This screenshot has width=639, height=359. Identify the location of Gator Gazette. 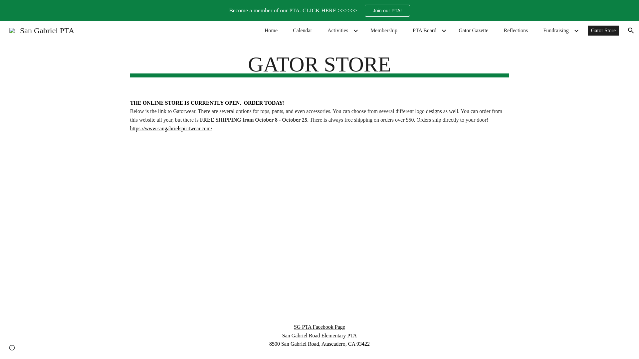
(473, 30).